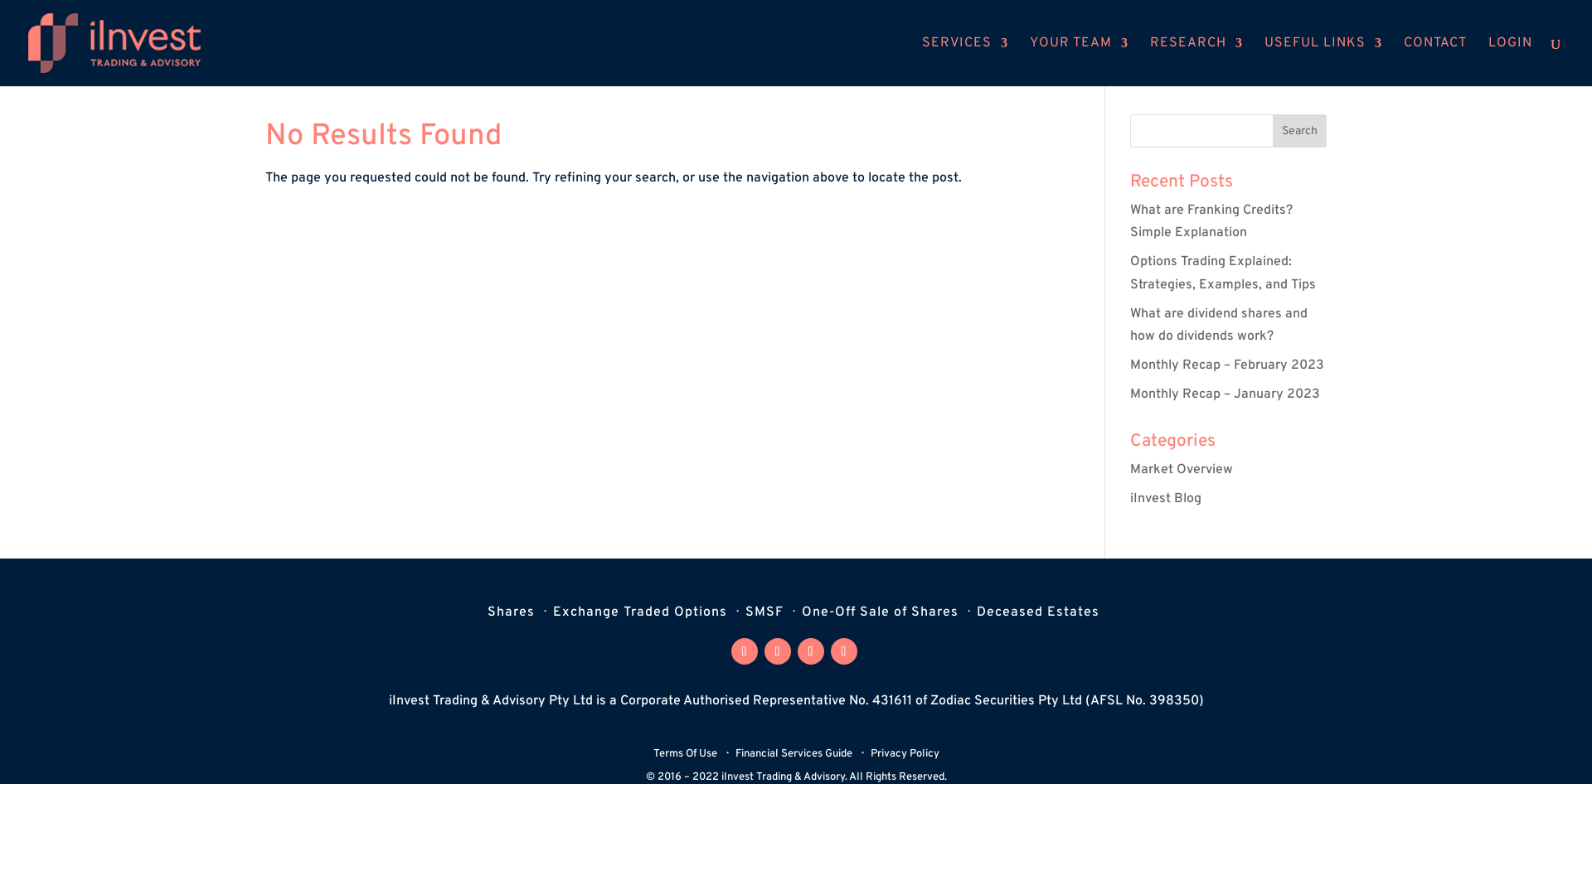  Describe the element at coordinates (1166, 499) in the screenshot. I see `iInvest Blog` at that location.